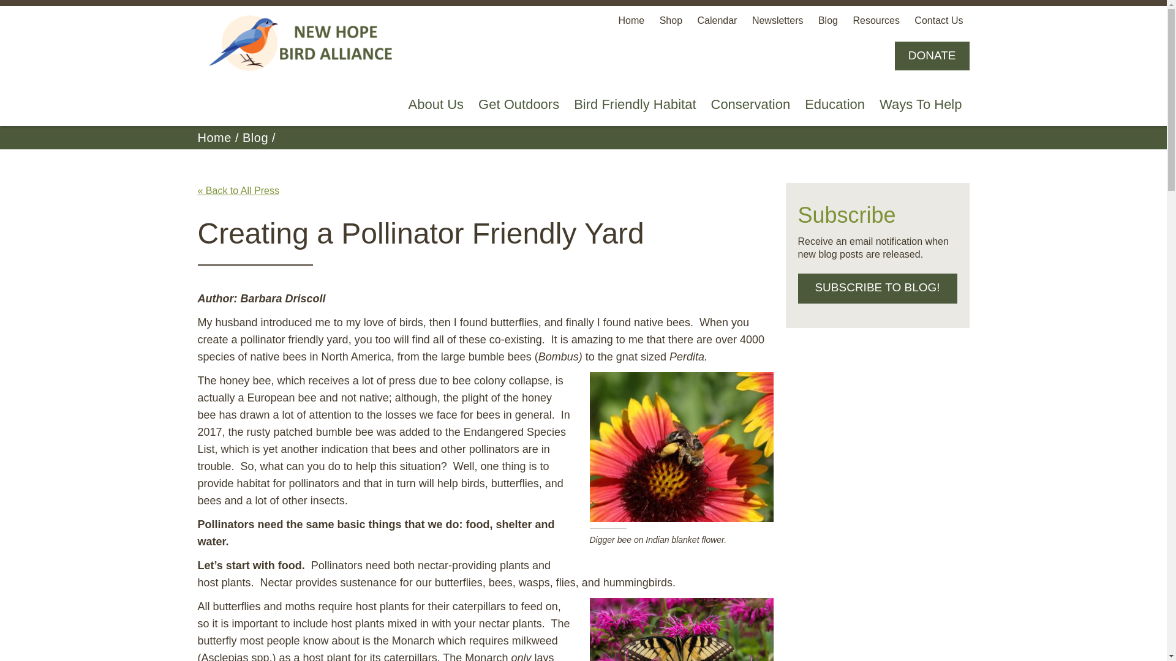 The height and width of the screenshot is (661, 1176). I want to click on Conservation, so click(750, 105).